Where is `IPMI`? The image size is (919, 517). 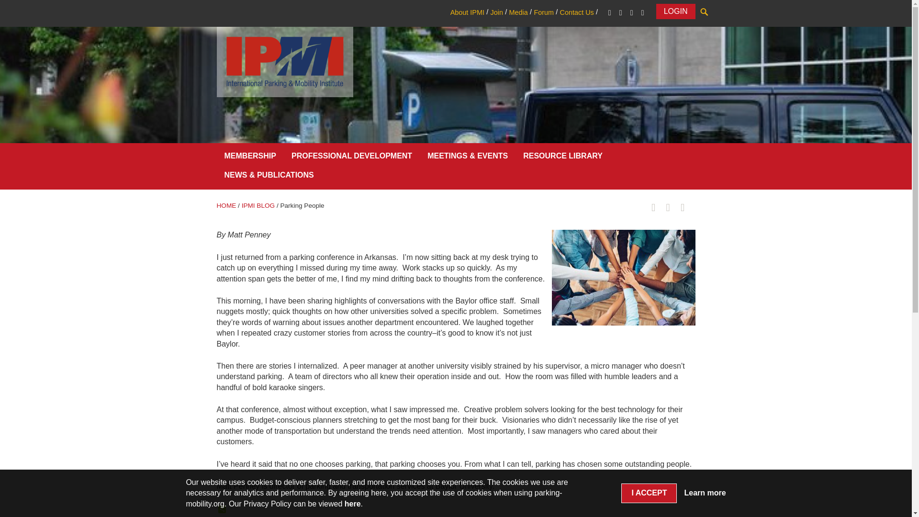
IPMI is located at coordinates (284, 61).